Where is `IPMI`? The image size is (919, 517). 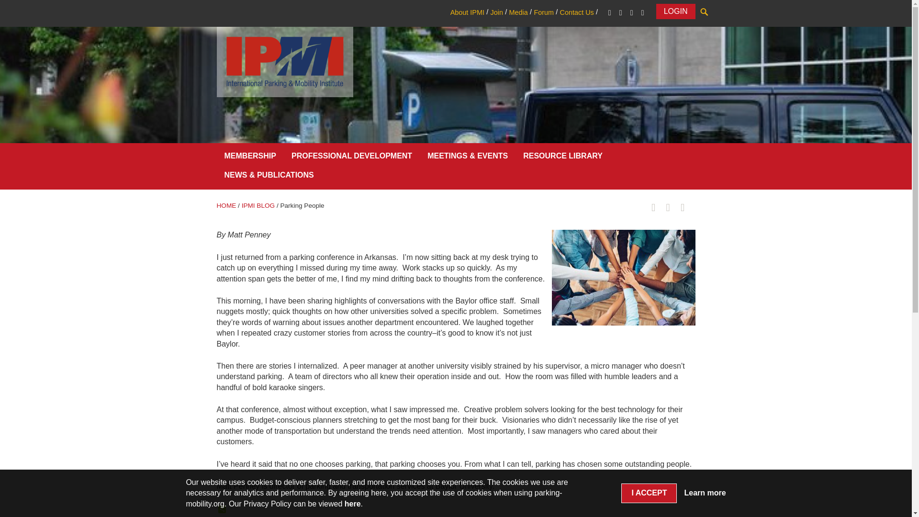
IPMI is located at coordinates (284, 61).